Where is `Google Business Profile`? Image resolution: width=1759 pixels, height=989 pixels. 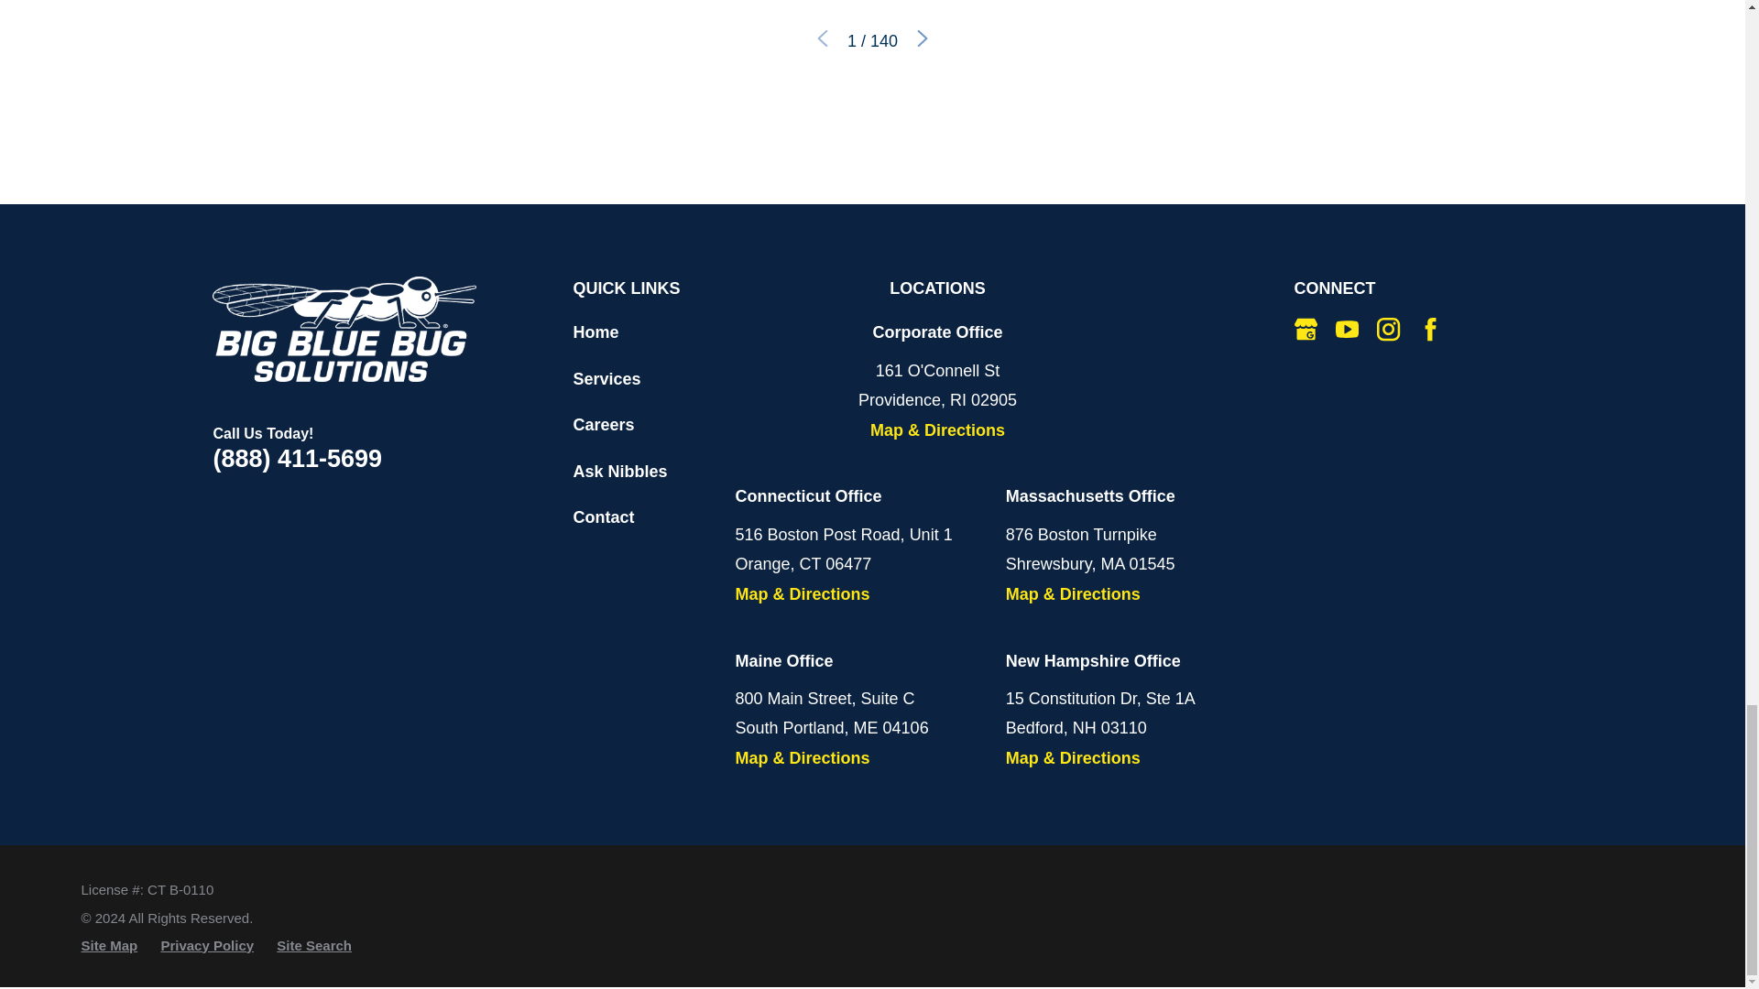 Google Business Profile is located at coordinates (1306, 328).